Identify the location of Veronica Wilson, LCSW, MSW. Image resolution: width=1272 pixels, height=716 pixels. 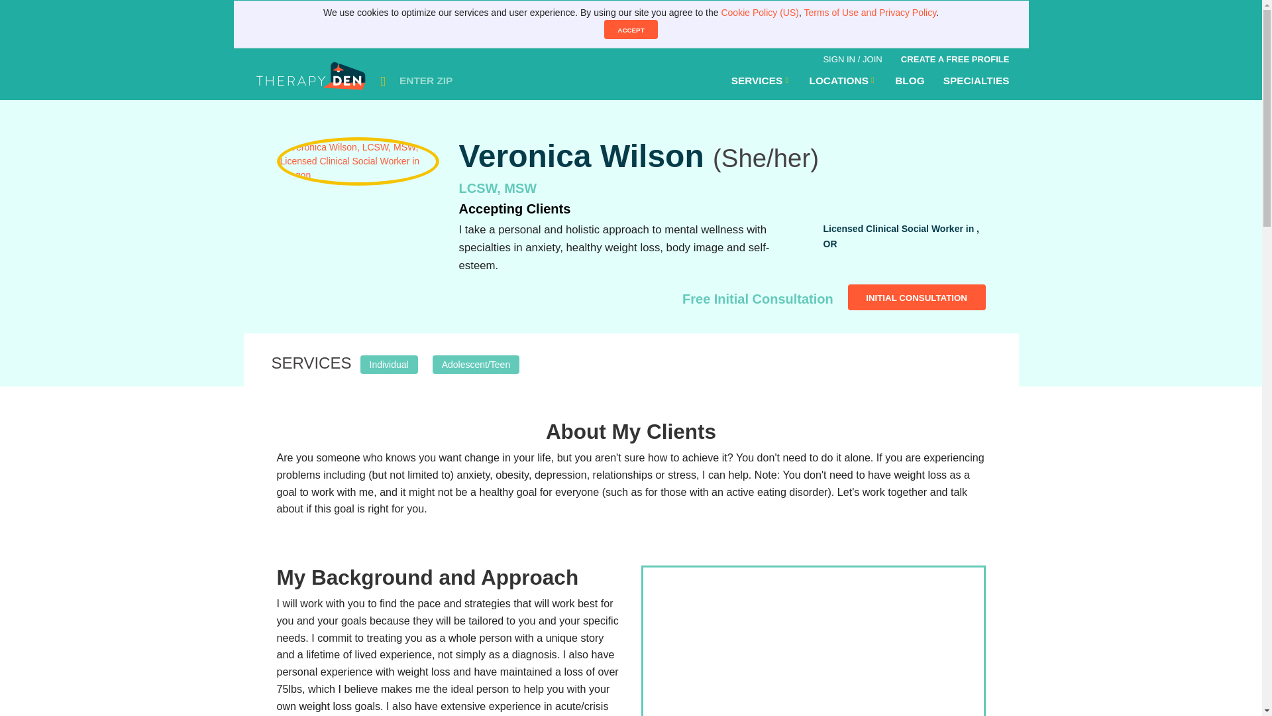
(812, 642).